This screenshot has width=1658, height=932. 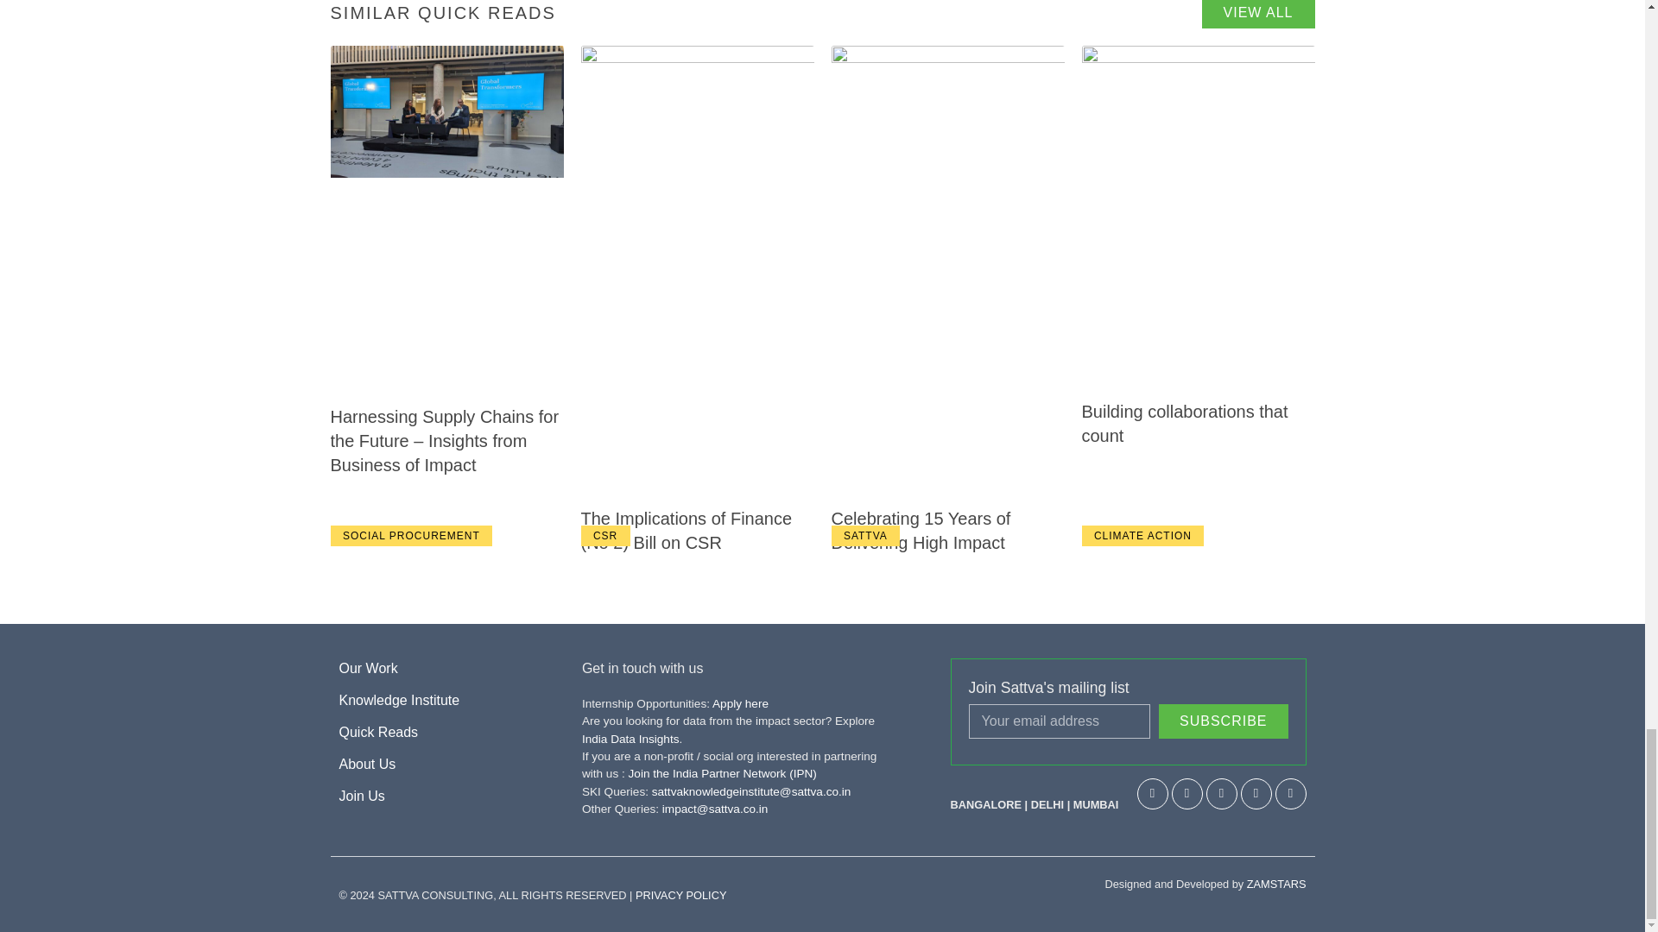 What do you see at coordinates (437, 797) in the screenshot?
I see `Join Us` at bounding box center [437, 797].